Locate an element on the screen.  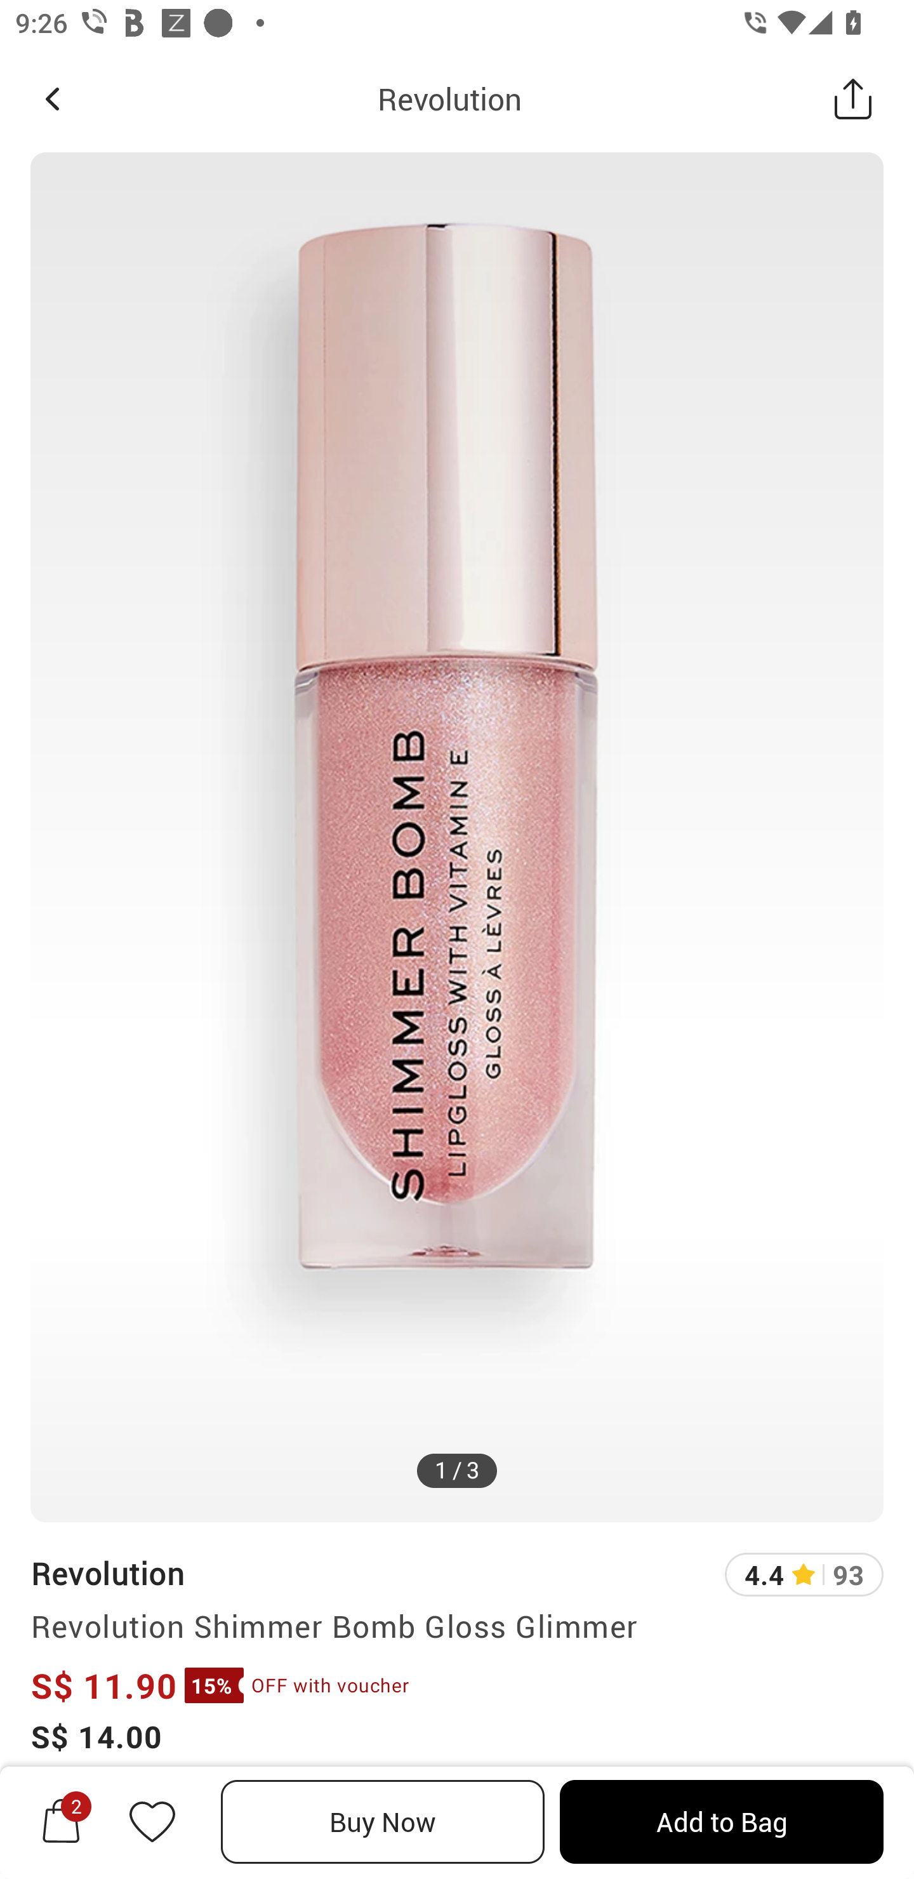
Revolution is located at coordinates (449, 98).